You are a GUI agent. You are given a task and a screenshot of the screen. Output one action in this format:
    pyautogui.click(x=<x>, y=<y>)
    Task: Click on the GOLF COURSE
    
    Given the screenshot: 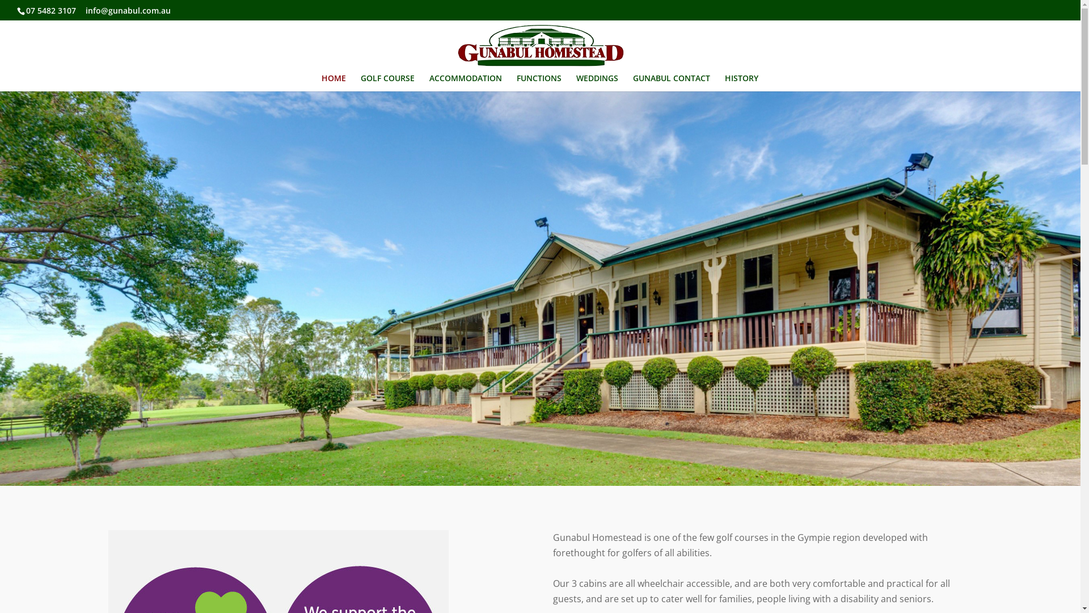 What is the action you would take?
    pyautogui.click(x=388, y=83)
    